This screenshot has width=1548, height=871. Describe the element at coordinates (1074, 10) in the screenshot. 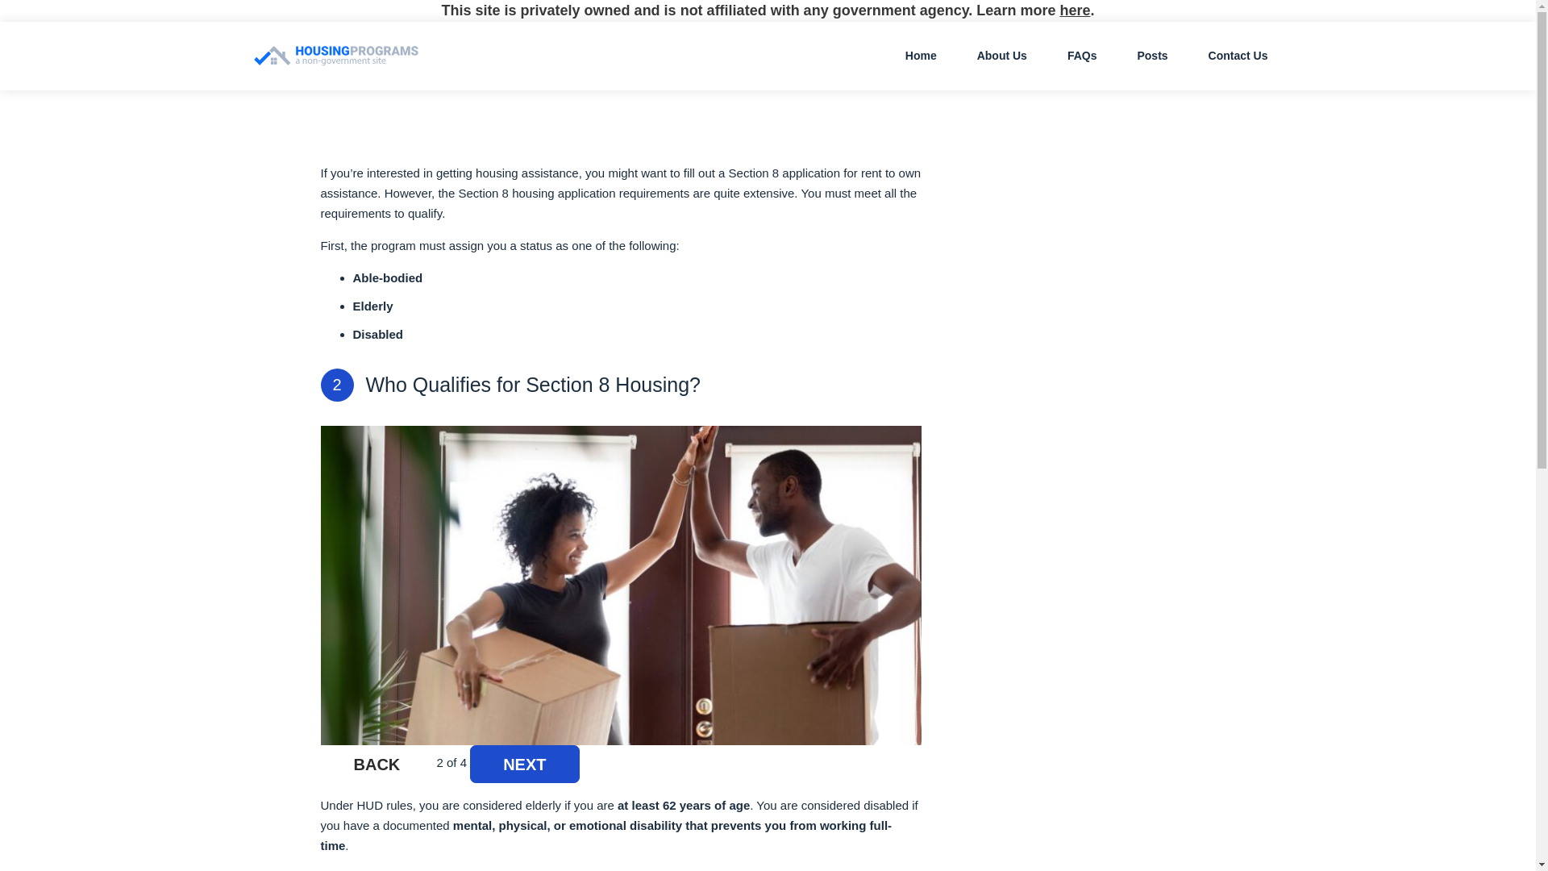

I see `here` at that location.